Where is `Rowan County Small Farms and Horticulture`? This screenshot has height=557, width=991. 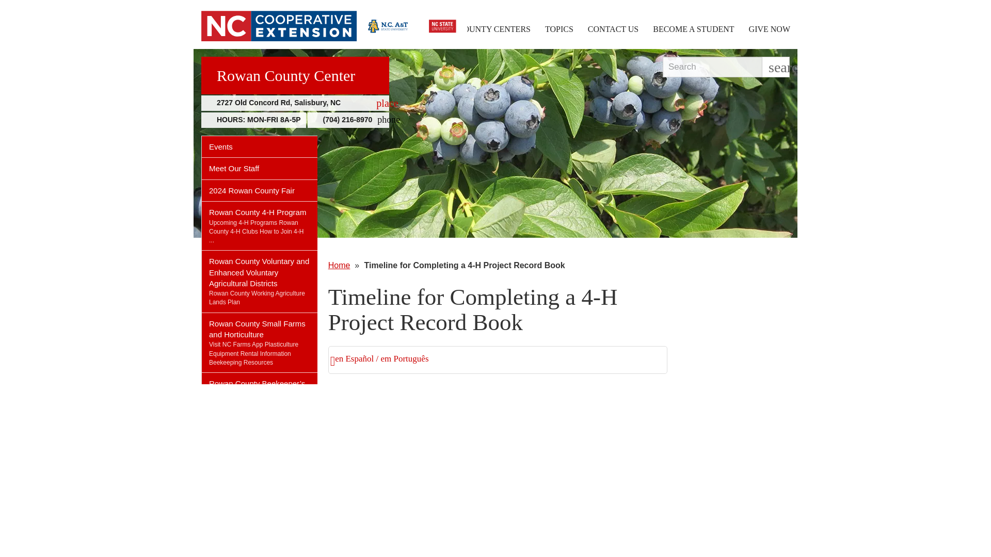 Rowan County Small Farms and Horticulture is located at coordinates (259, 326).